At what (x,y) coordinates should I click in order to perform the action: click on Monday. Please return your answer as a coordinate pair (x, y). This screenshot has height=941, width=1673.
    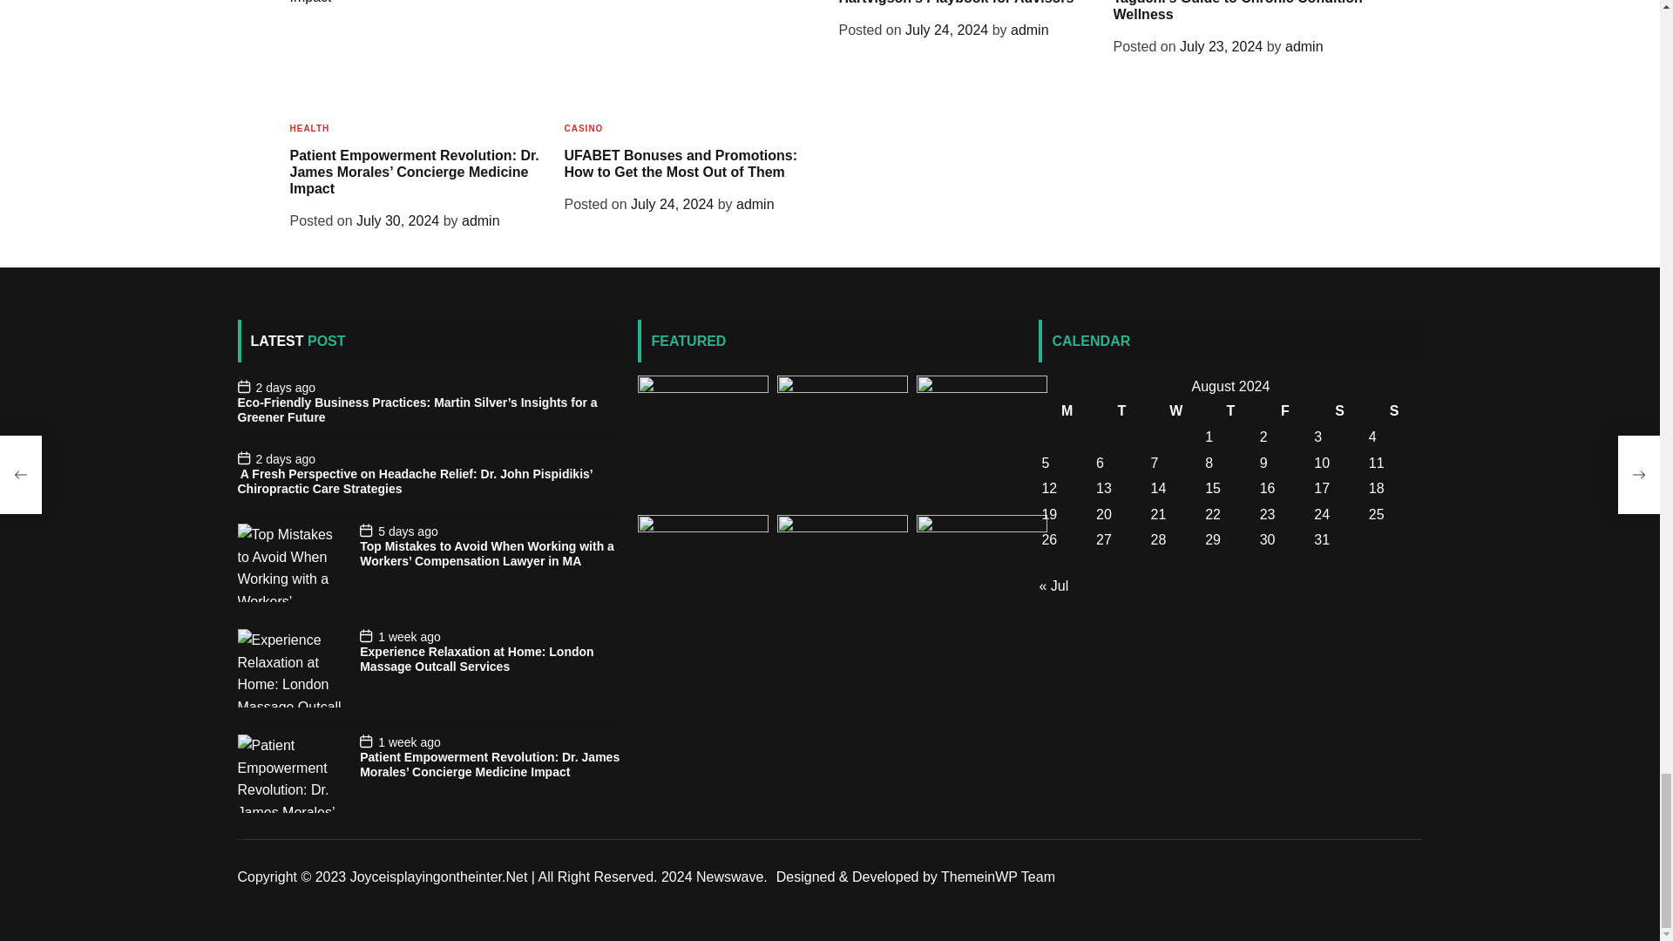
    Looking at the image, I should click on (1067, 411).